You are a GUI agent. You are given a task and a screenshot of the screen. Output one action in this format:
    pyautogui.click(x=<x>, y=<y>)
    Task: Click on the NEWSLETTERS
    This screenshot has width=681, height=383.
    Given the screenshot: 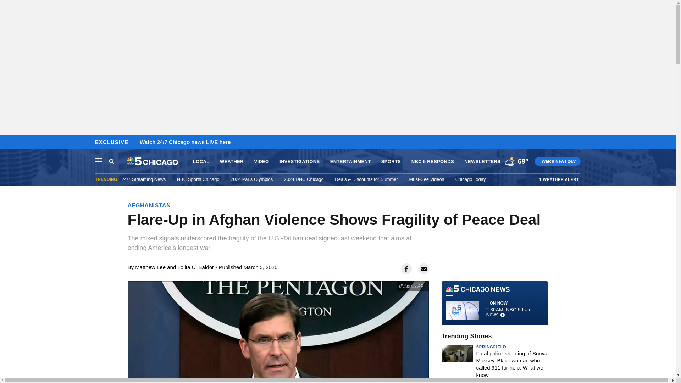 What is the action you would take?
    pyautogui.click(x=482, y=162)
    